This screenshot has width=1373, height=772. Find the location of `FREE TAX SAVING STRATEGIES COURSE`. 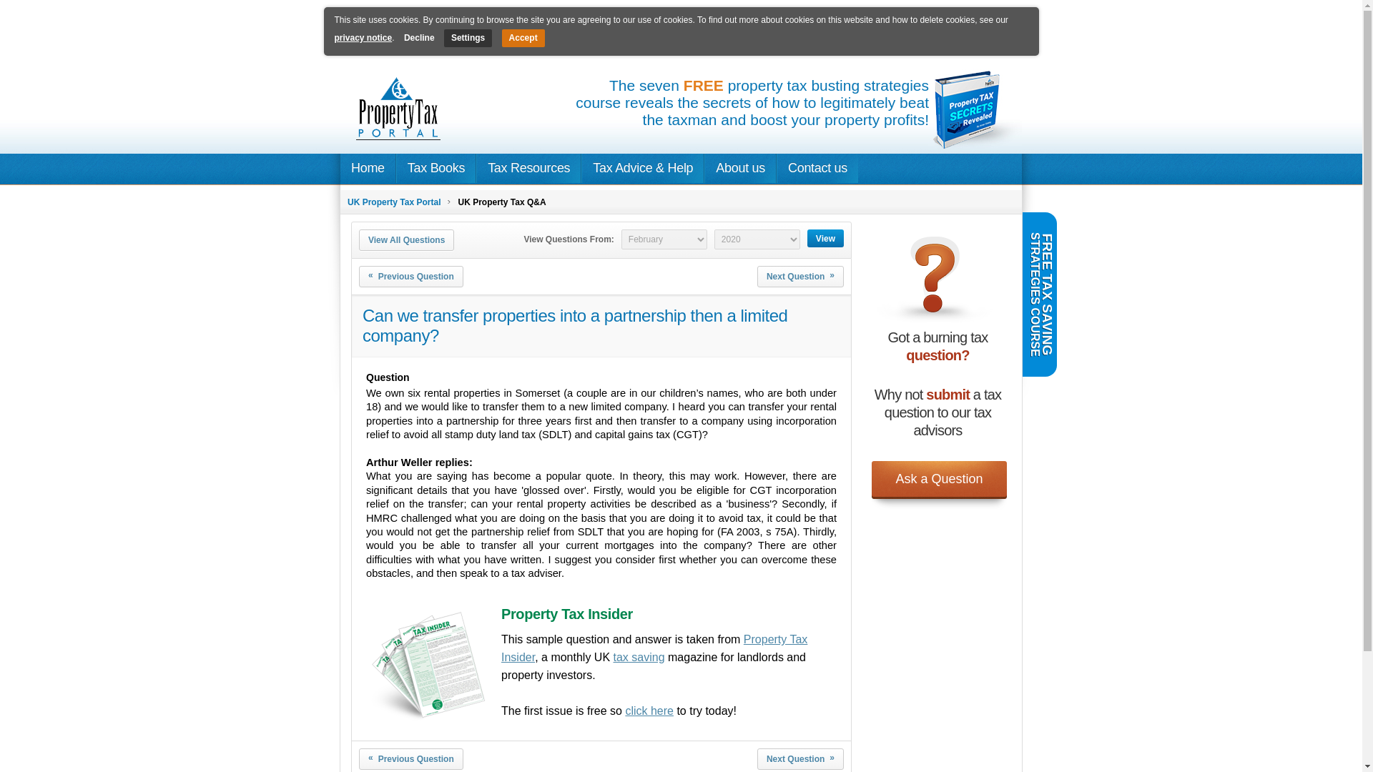

FREE TAX SAVING STRATEGIES COURSE is located at coordinates (1105, 229).